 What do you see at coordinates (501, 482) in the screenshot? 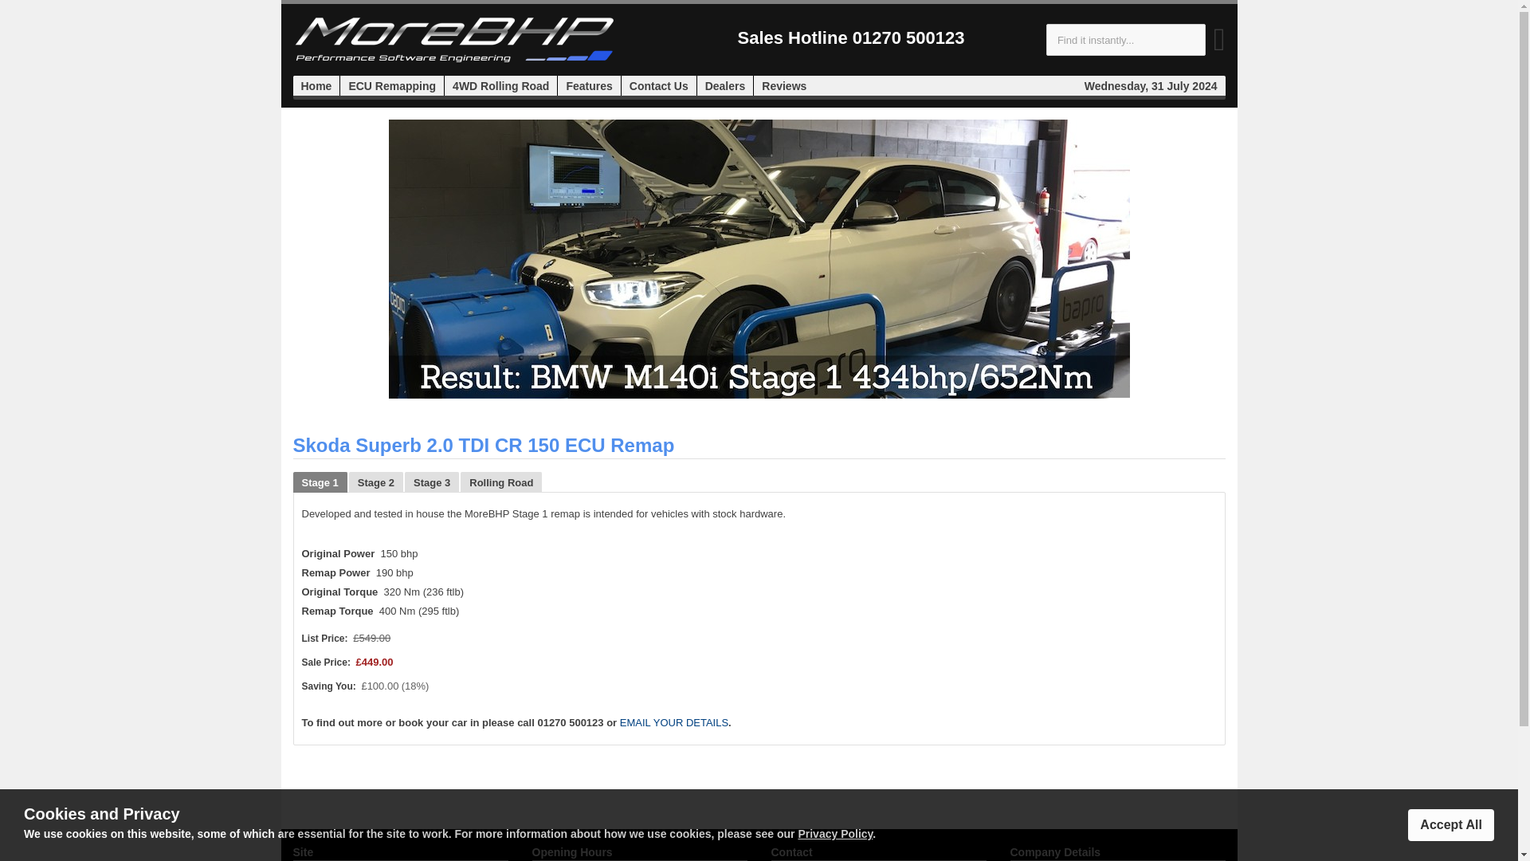
I see `Rolling Road` at bounding box center [501, 482].